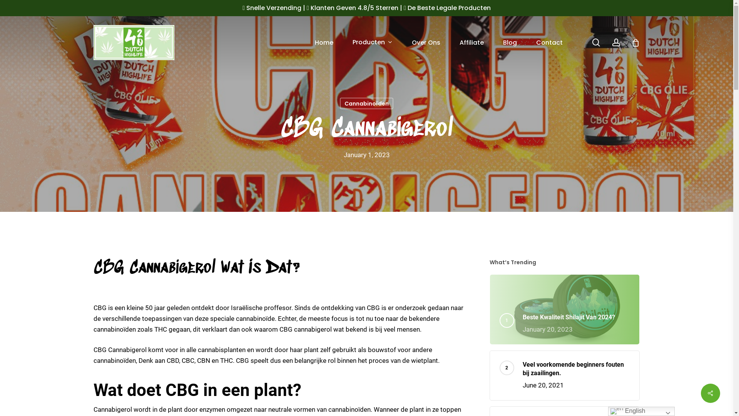  Describe the element at coordinates (471, 42) in the screenshot. I see `Affiliate` at that location.